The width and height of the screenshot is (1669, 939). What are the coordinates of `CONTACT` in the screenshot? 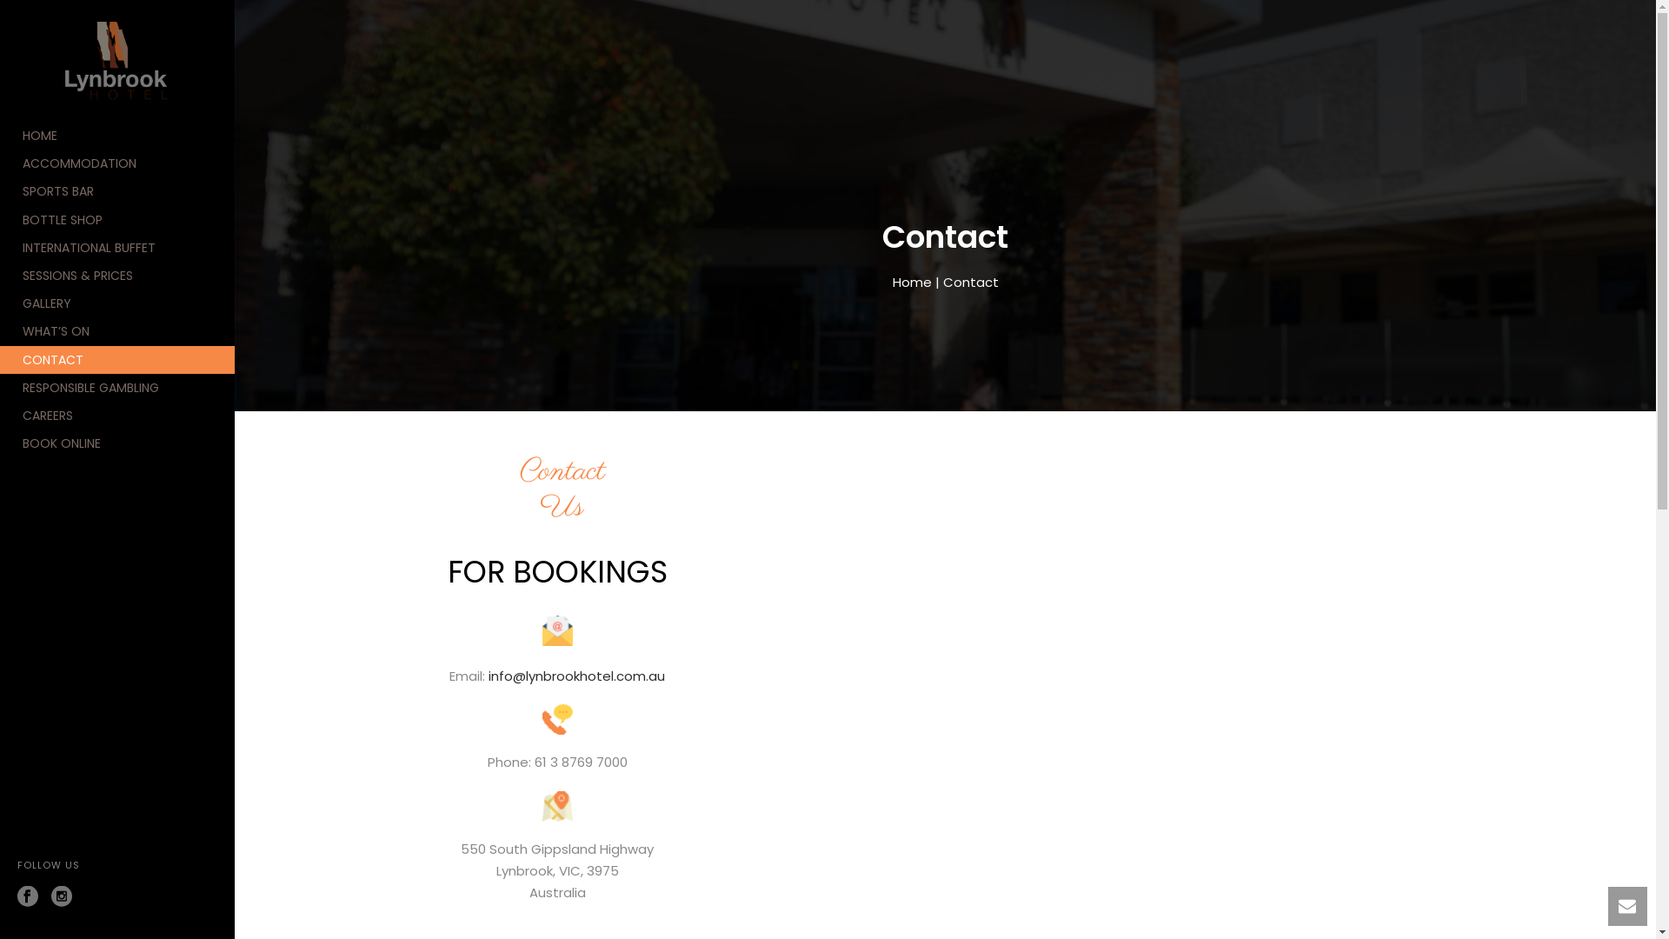 It's located at (117, 360).